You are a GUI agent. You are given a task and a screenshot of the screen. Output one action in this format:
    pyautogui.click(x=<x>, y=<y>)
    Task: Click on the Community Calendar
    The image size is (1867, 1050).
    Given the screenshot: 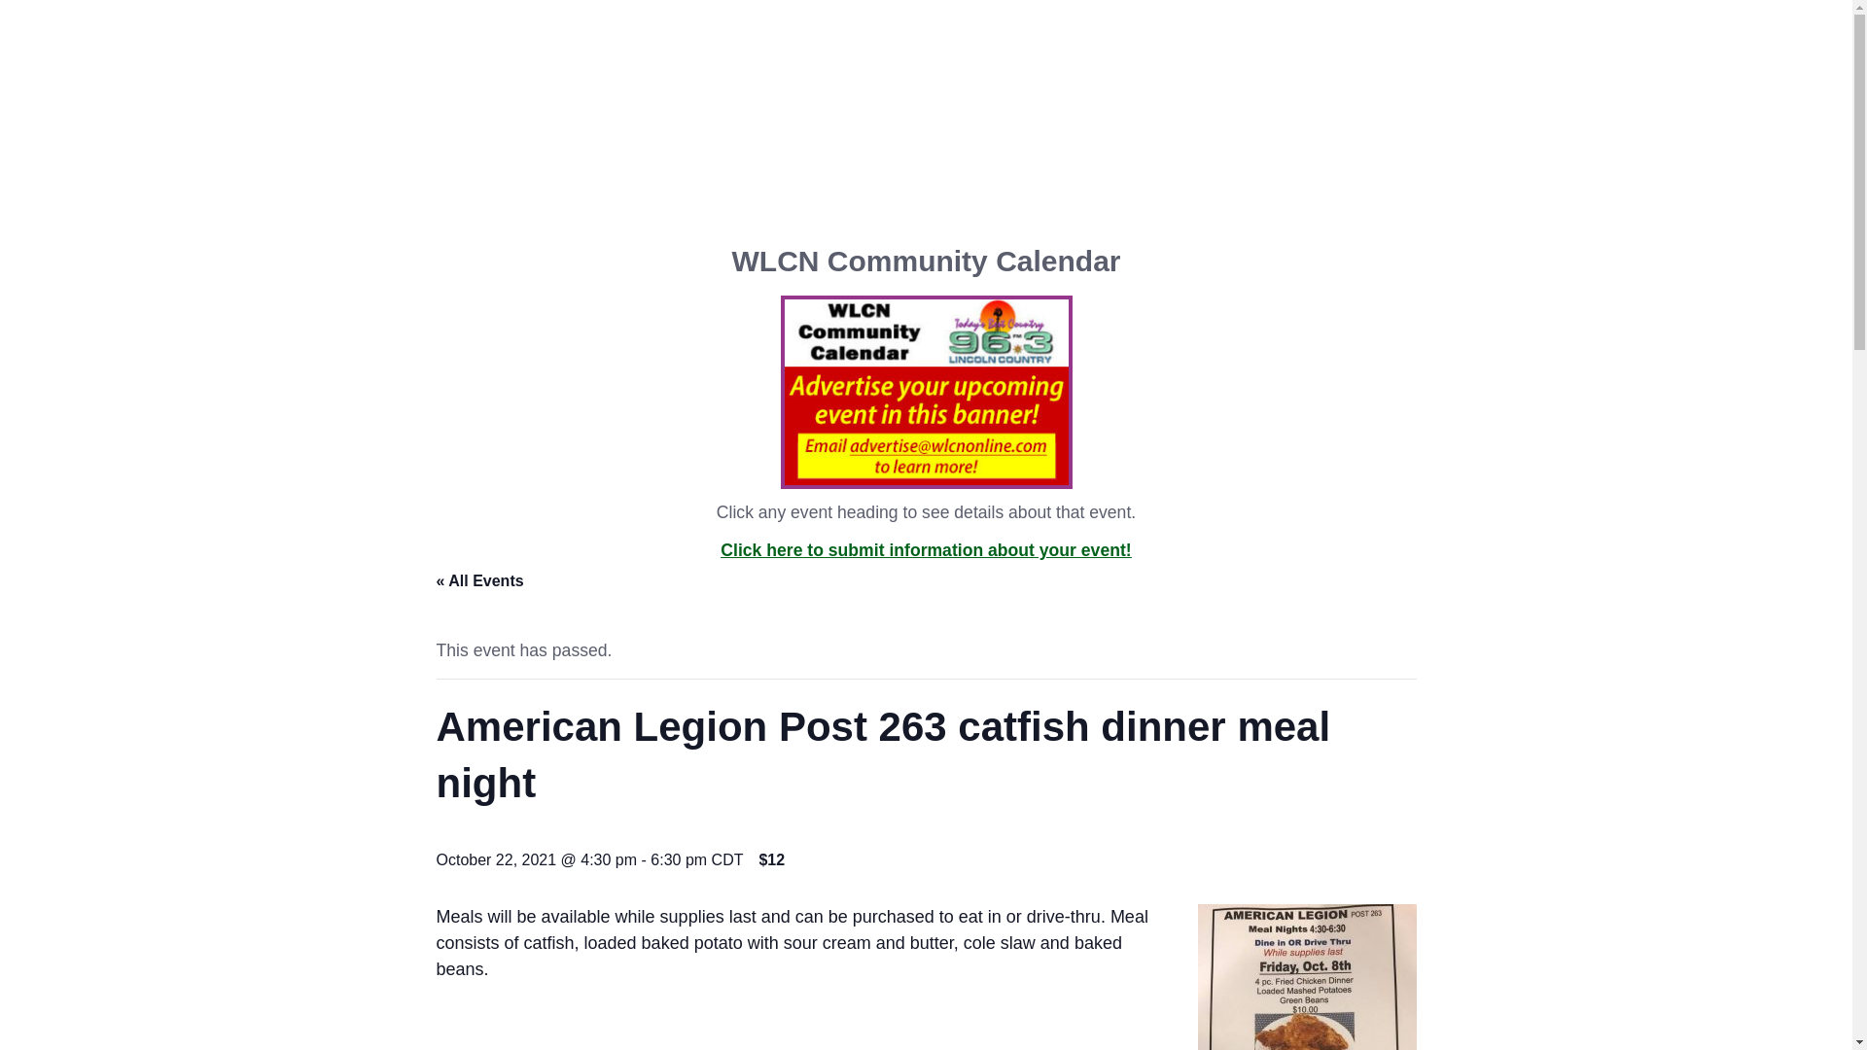 What is the action you would take?
    pyautogui.click(x=858, y=144)
    